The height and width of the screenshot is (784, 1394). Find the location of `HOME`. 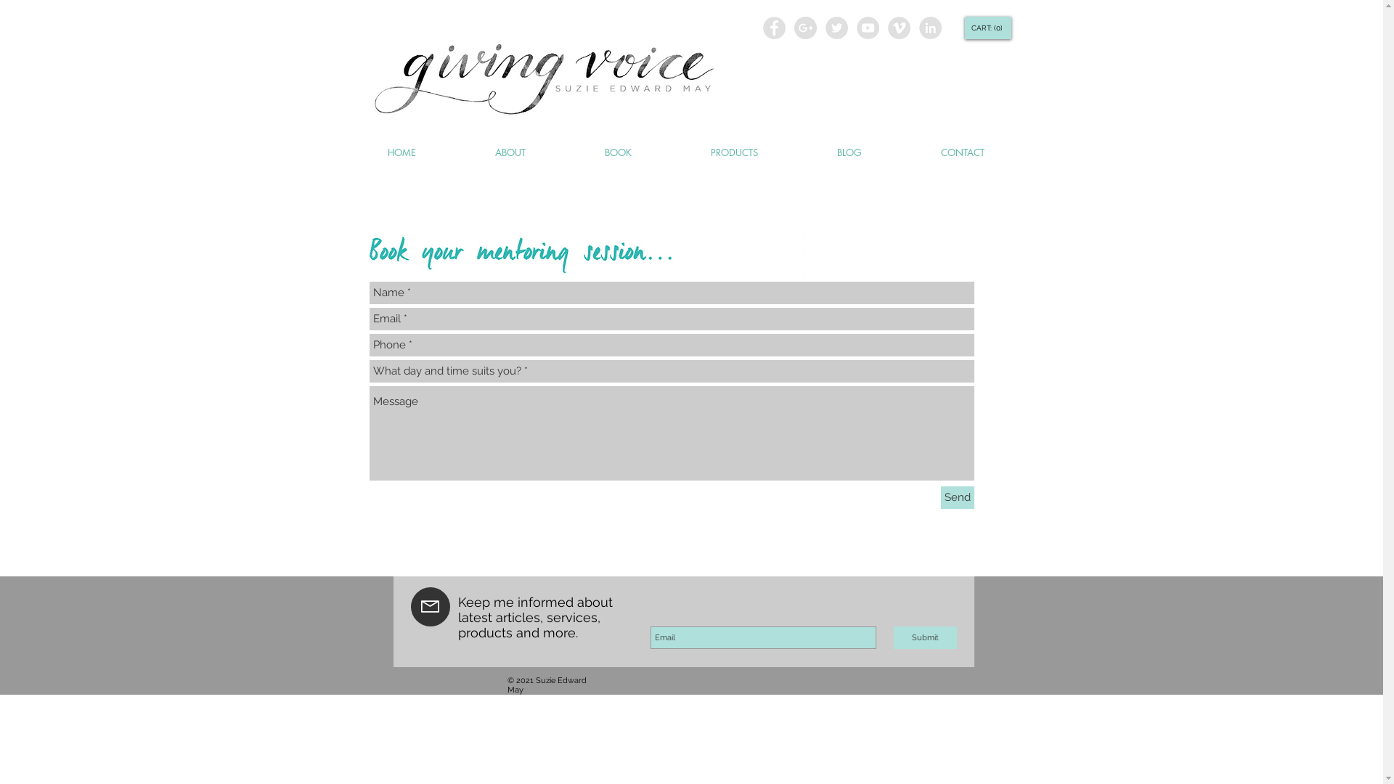

HOME is located at coordinates (401, 152).